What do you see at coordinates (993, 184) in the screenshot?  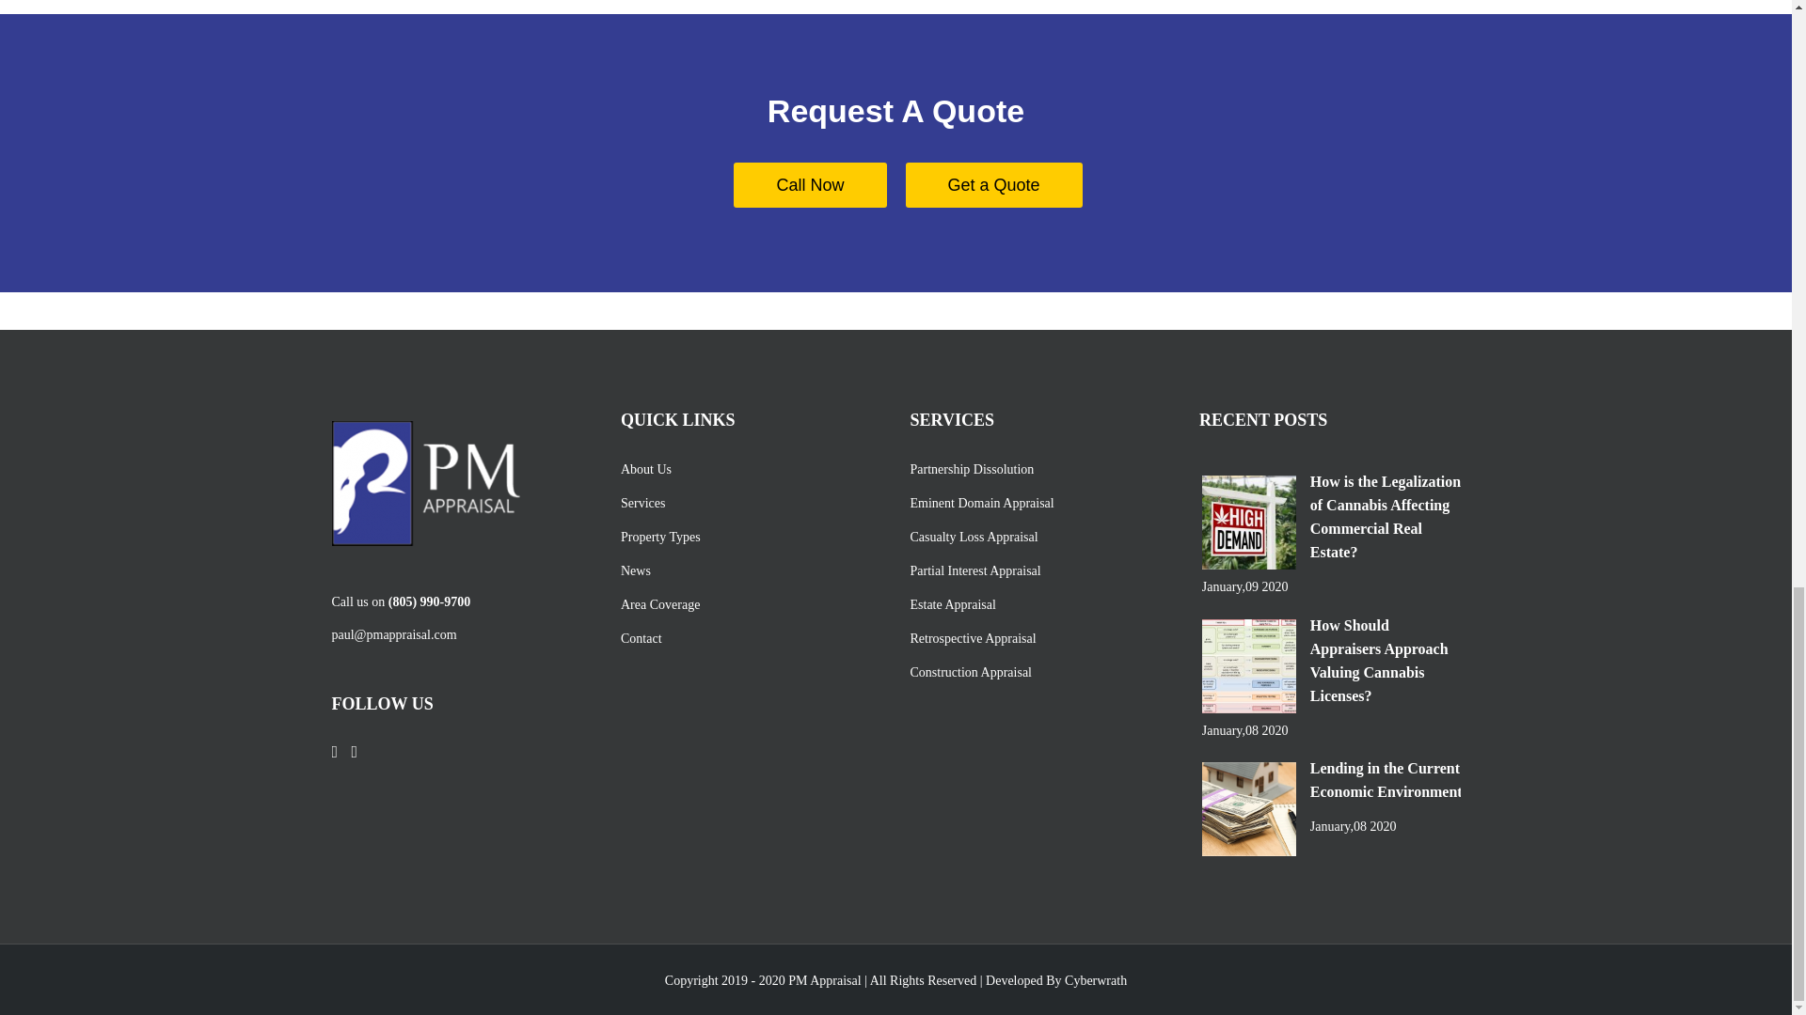 I see `Get a Quote` at bounding box center [993, 184].